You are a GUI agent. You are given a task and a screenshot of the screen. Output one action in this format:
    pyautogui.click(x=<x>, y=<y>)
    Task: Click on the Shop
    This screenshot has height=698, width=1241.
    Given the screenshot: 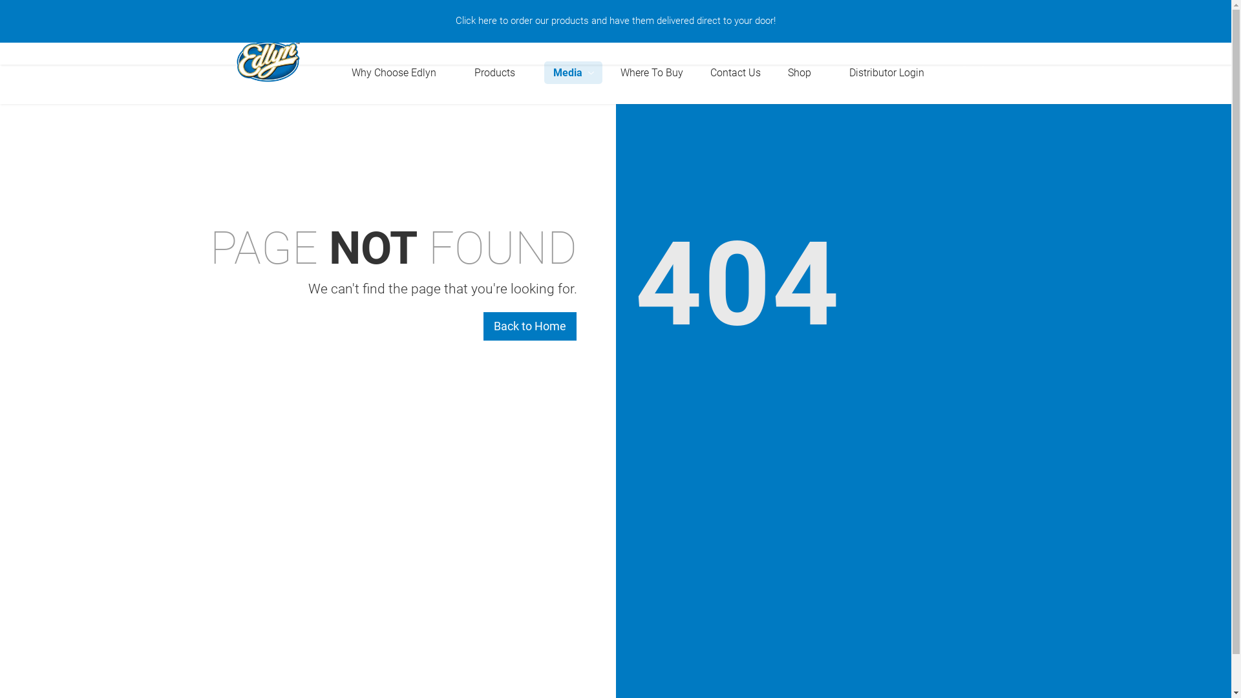 What is the action you would take?
    pyautogui.click(x=804, y=72)
    